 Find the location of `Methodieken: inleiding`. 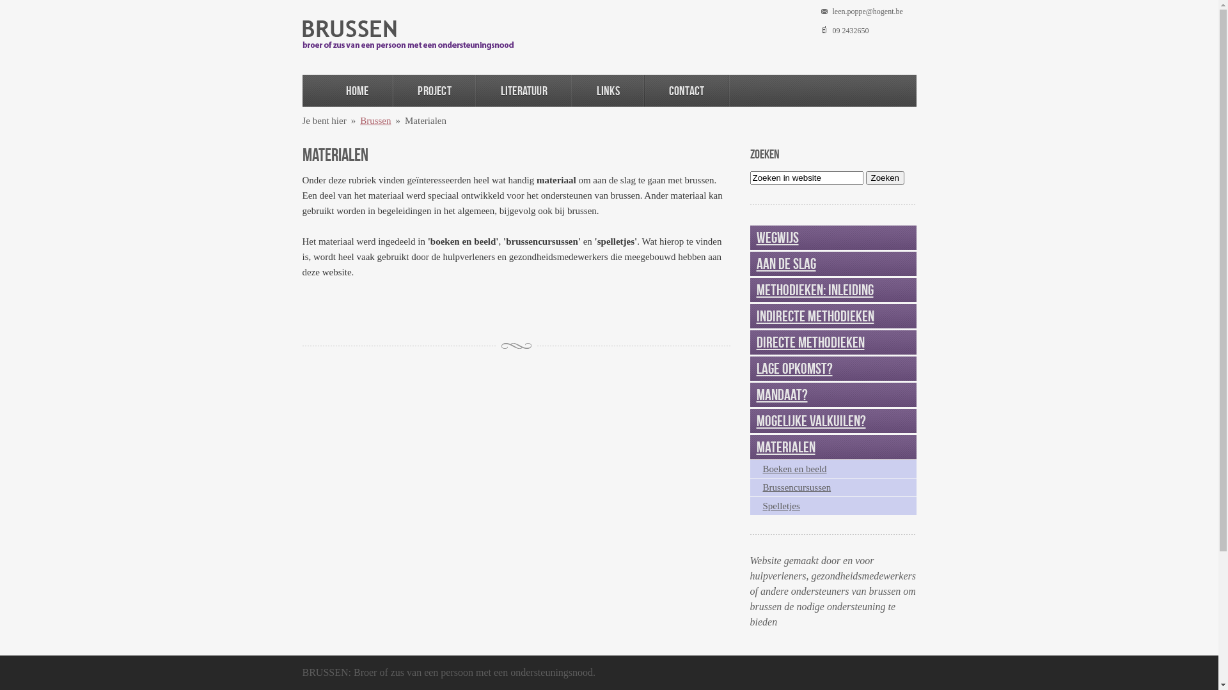

Methodieken: inleiding is located at coordinates (815, 290).